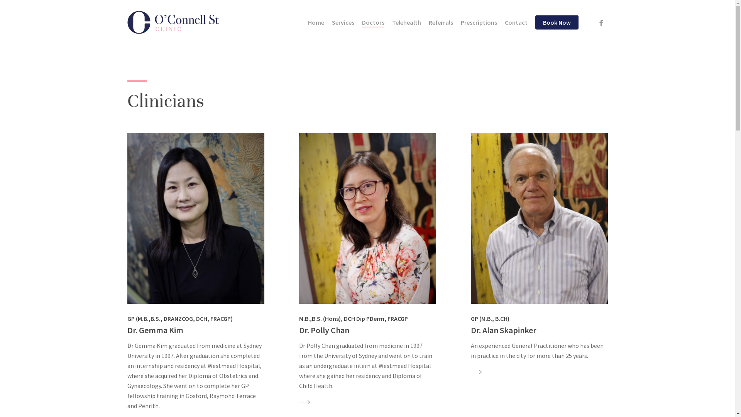 The height and width of the screenshot is (417, 741). Describe the element at coordinates (601, 22) in the screenshot. I see `facebook` at that location.